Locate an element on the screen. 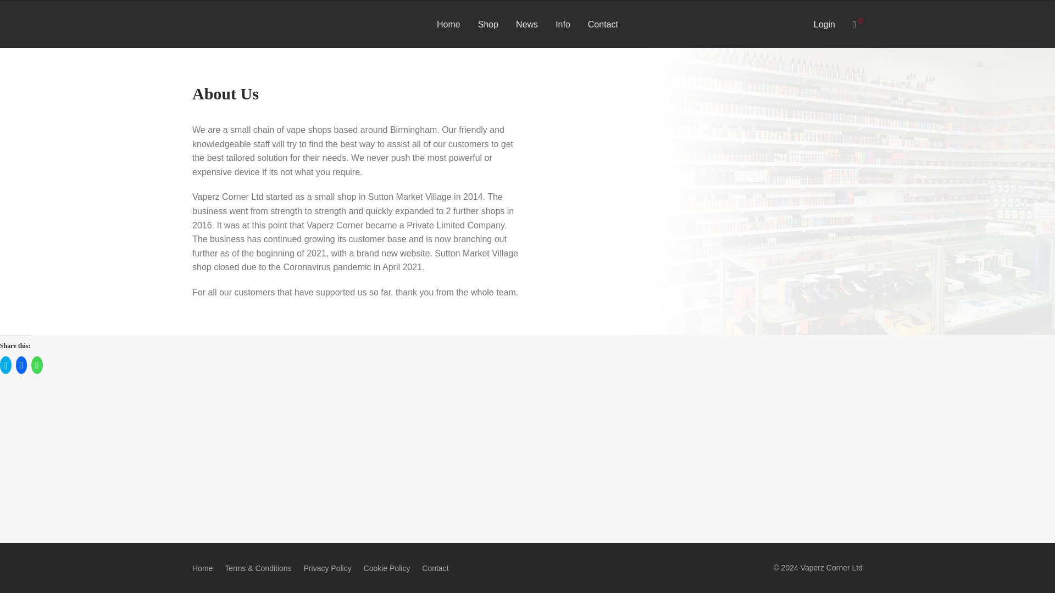  News is located at coordinates (526, 24).